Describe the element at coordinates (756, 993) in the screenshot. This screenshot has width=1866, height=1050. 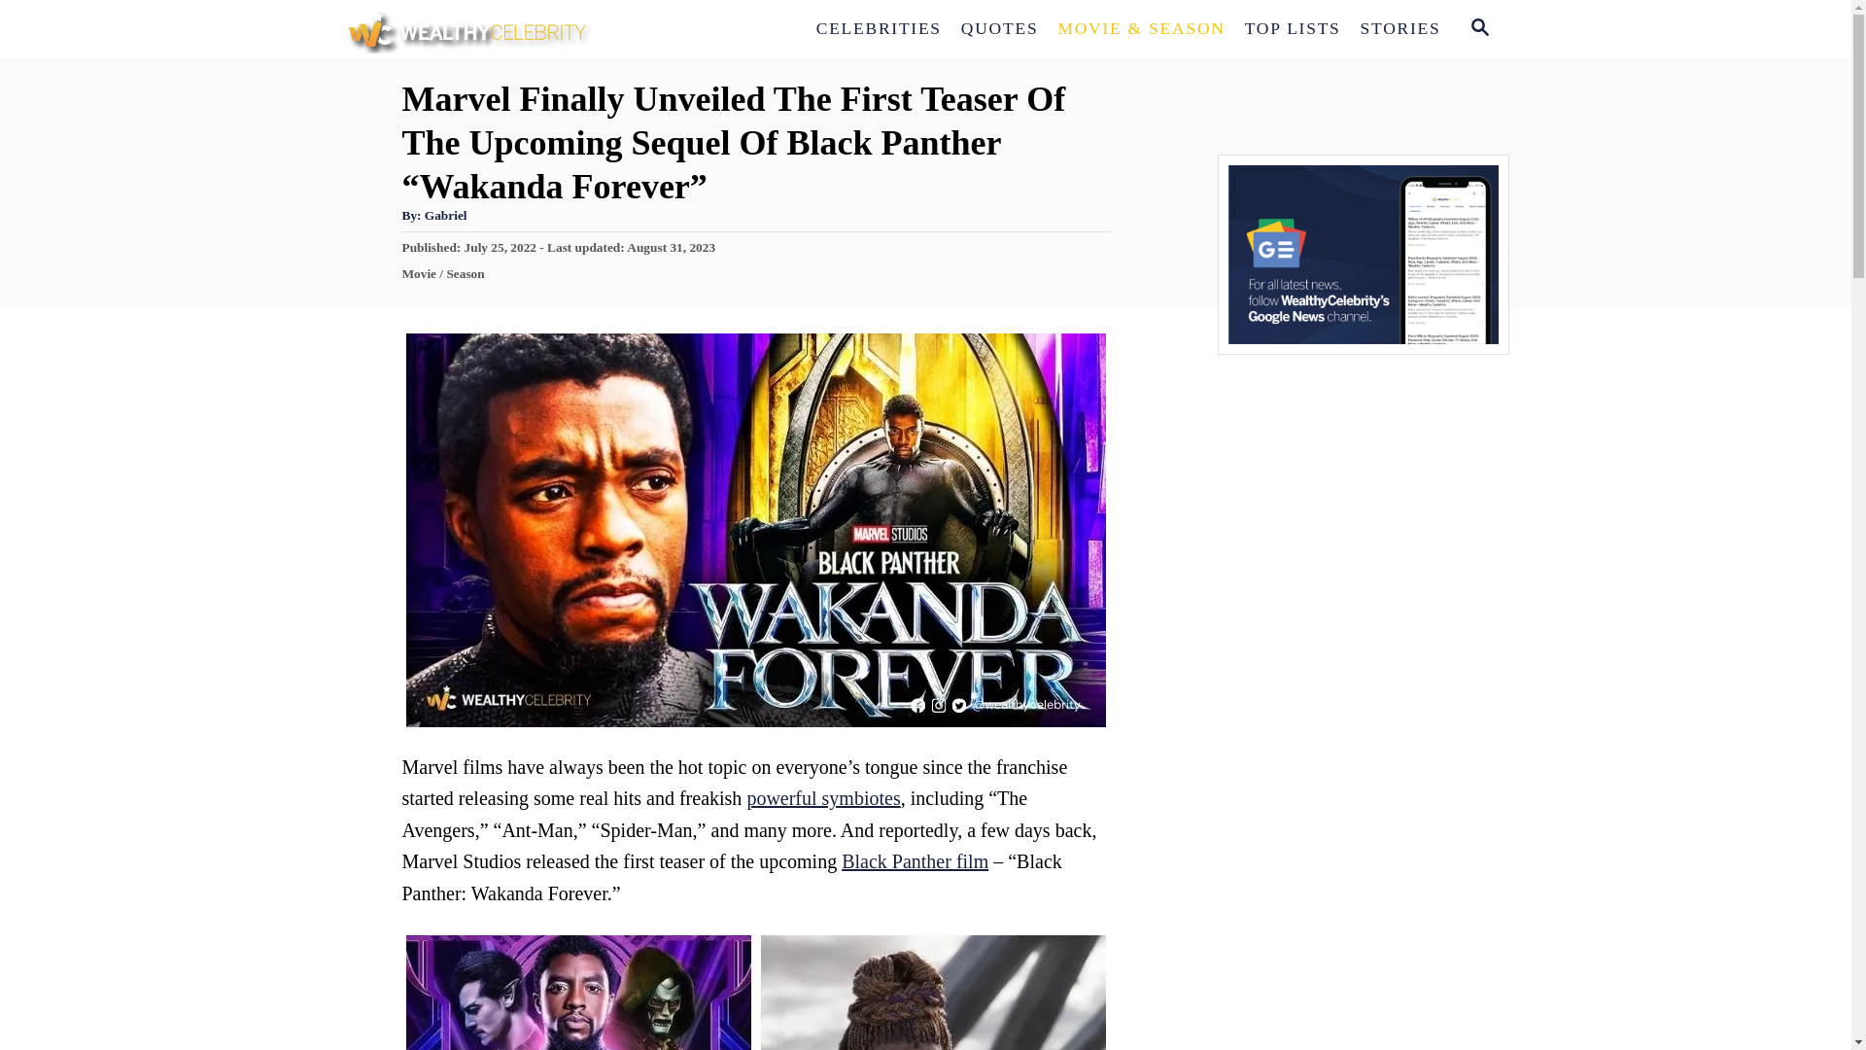
I see `Black Panther` at that location.